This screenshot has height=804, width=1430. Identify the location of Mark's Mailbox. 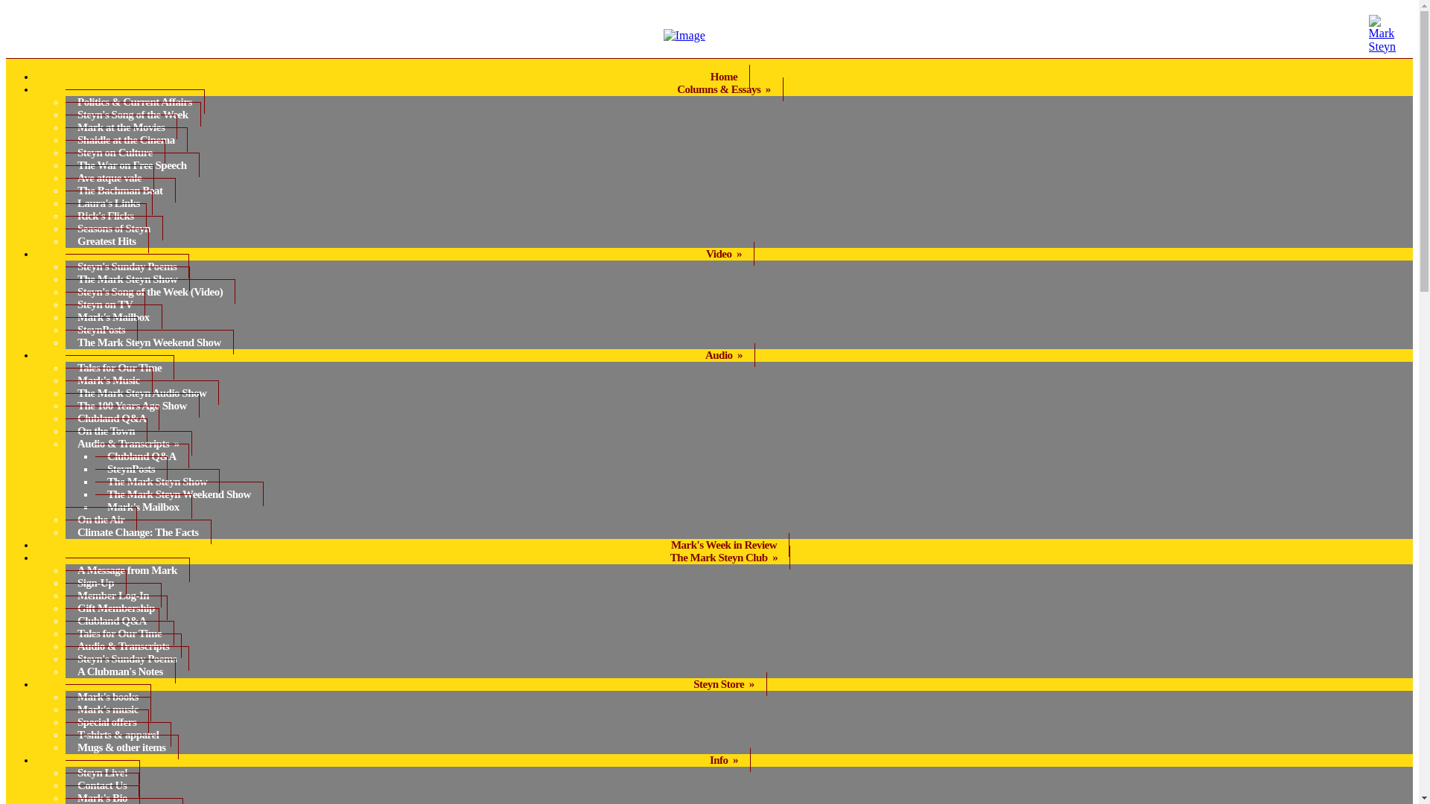
(114, 316).